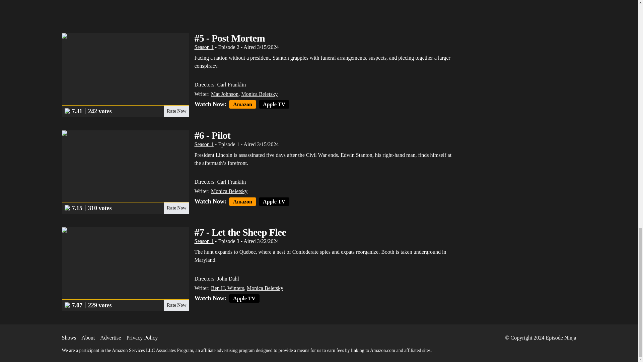 This screenshot has width=643, height=362. I want to click on Season 1, so click(204, 47).